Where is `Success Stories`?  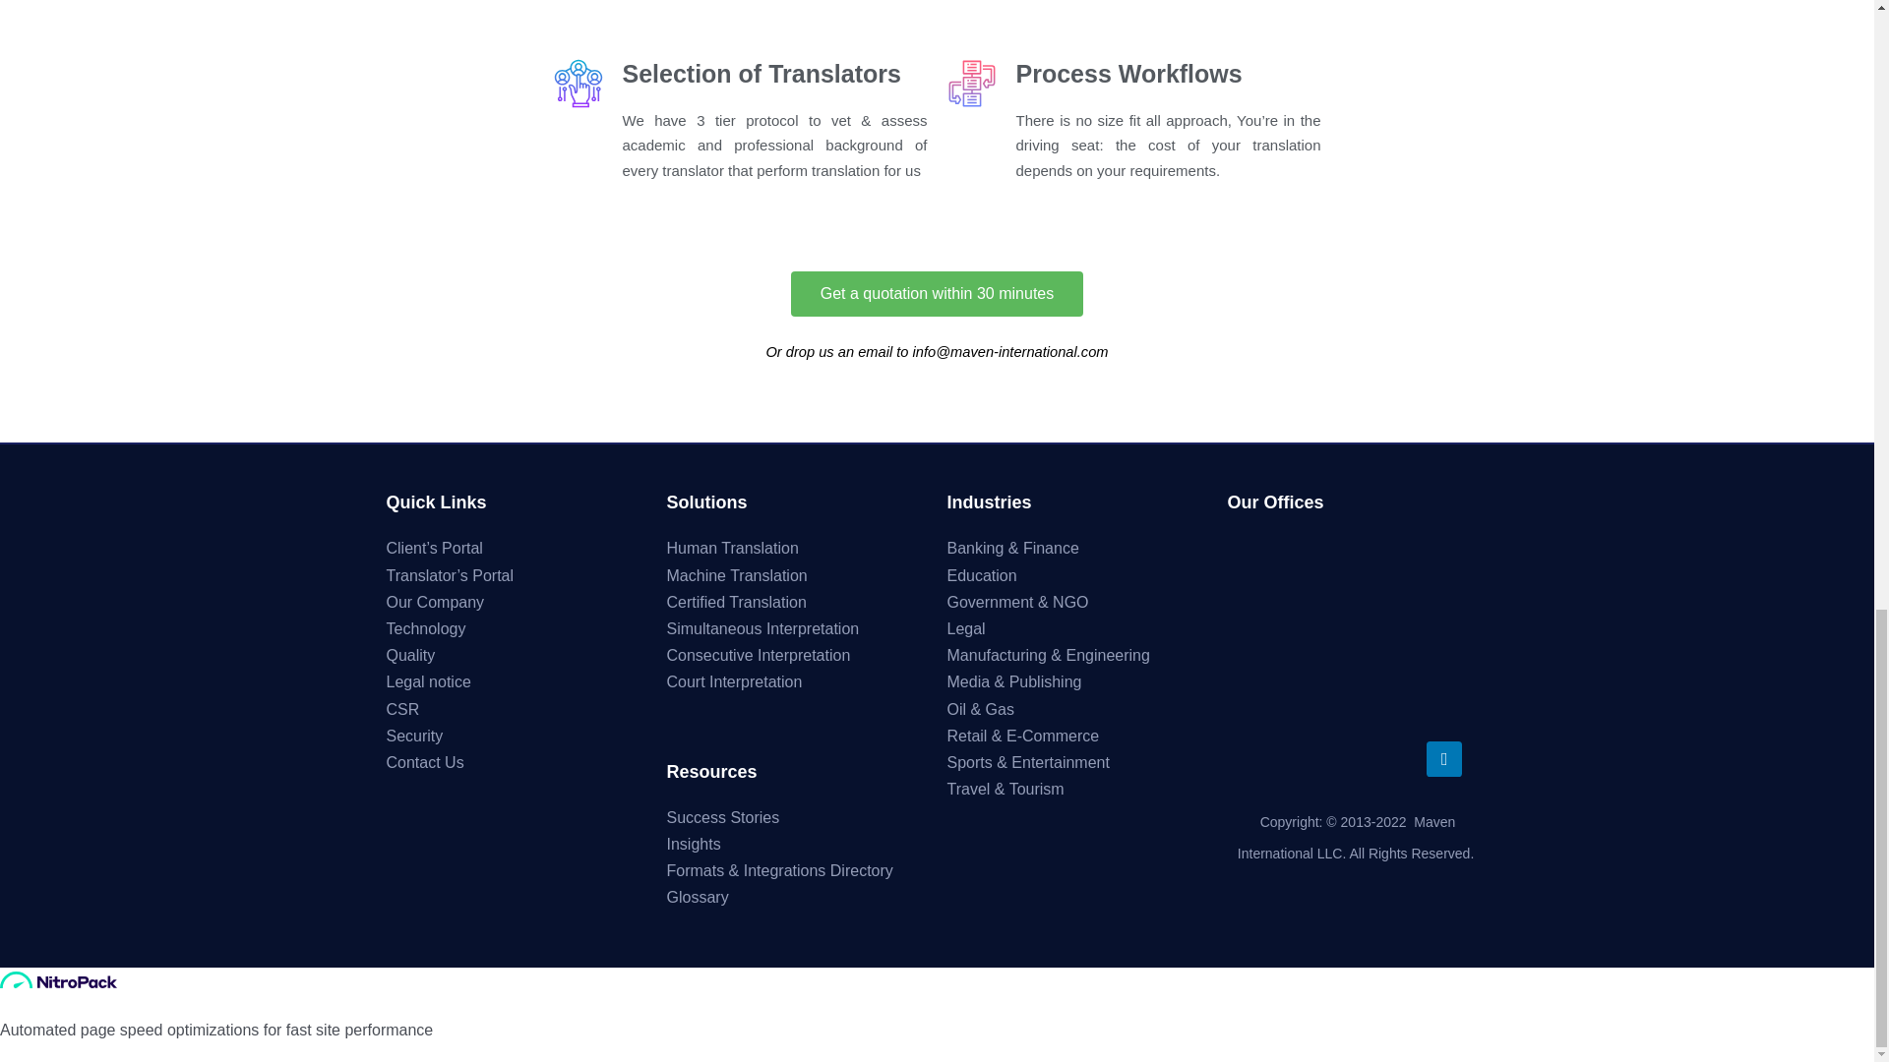
Success Stories is located at coordinates (722, 817).